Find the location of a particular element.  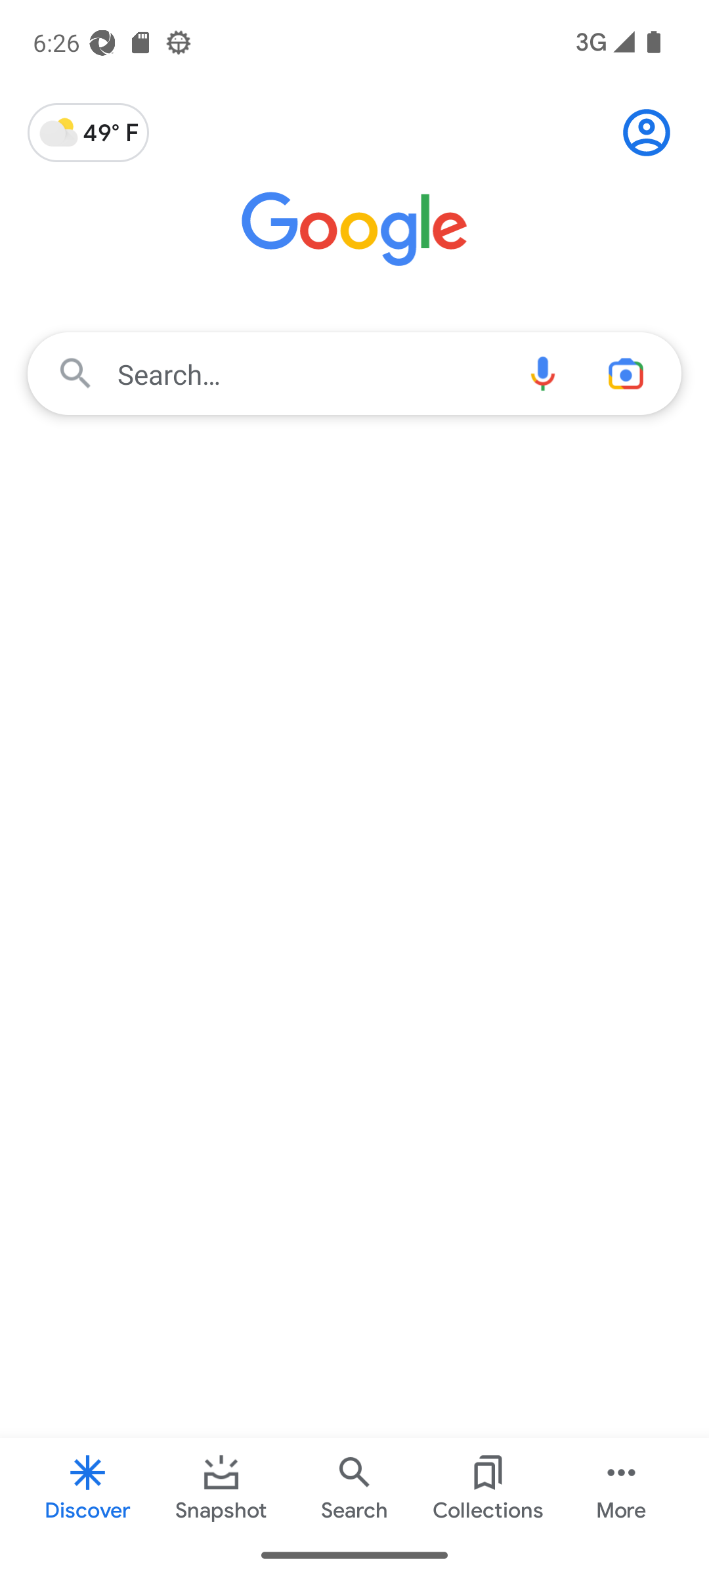

Snapshot is located at coordinates (221, 1485).